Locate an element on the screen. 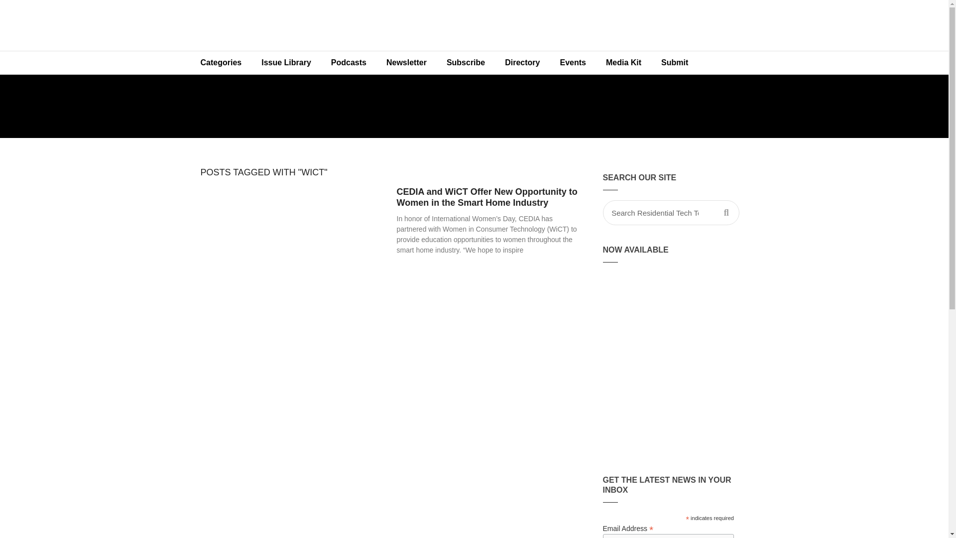 This screenshot has height=538, width=956. Subscribe is located at coordinates (466, 63).